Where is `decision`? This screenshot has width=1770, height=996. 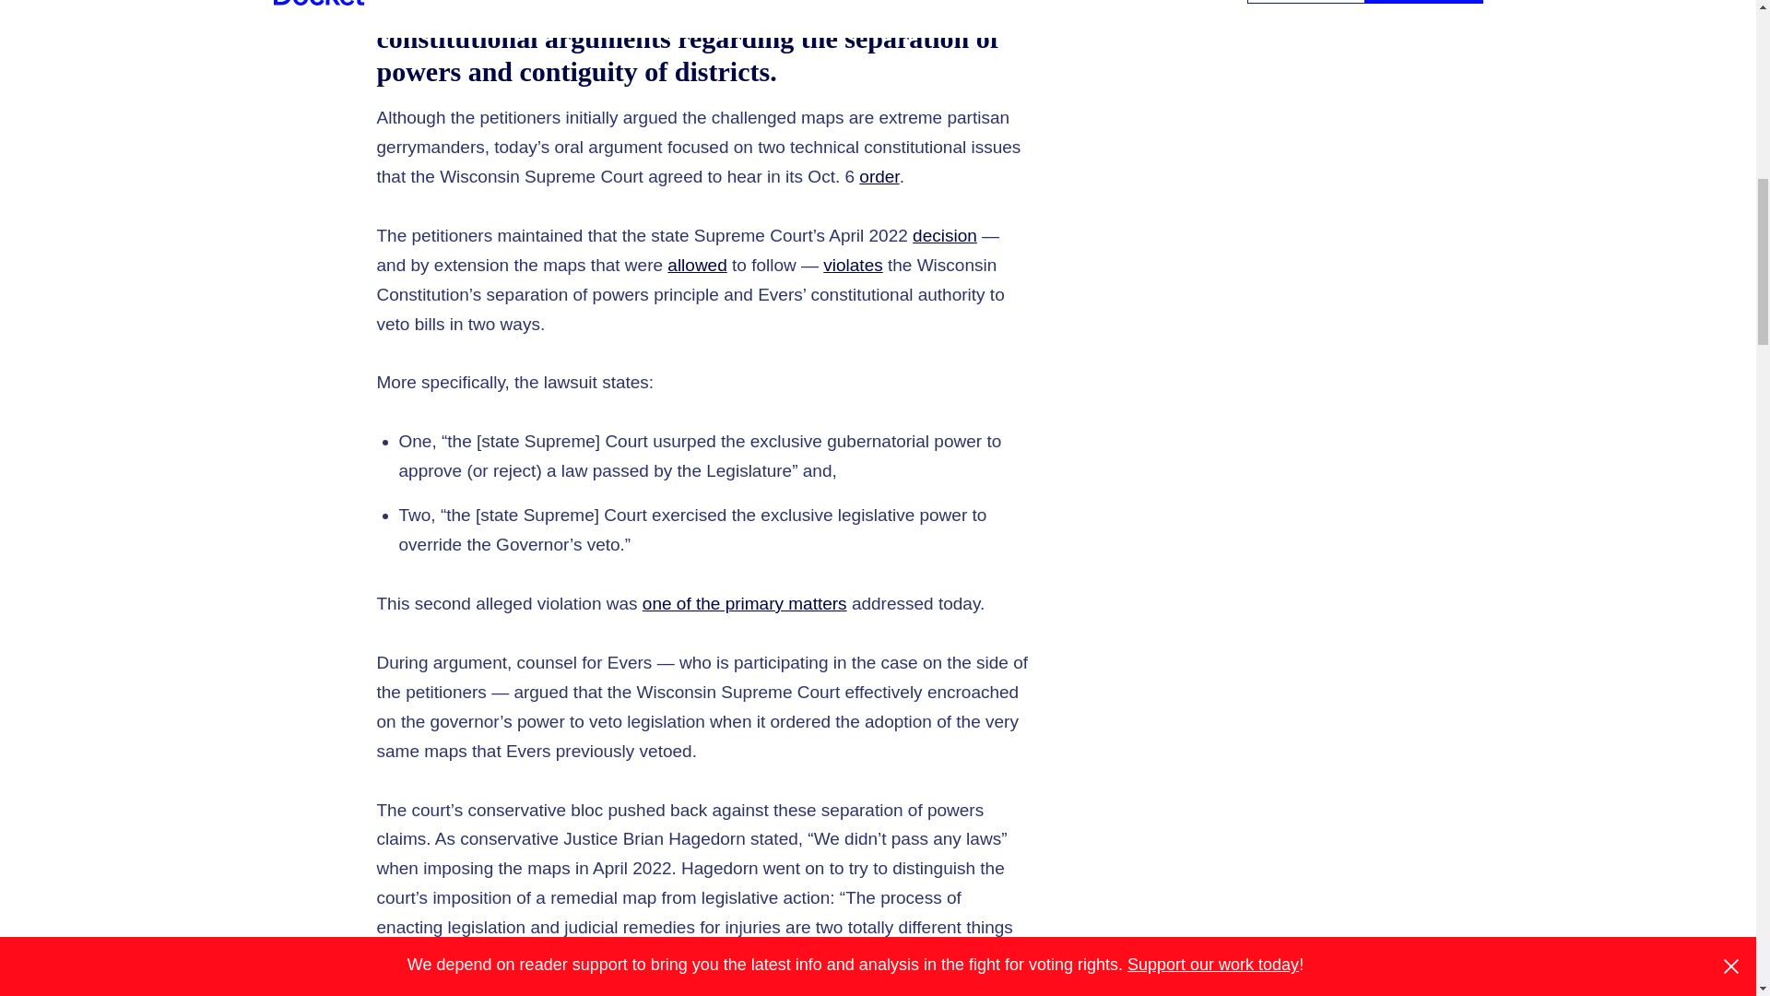
decision is located at coordinates (944, 235).